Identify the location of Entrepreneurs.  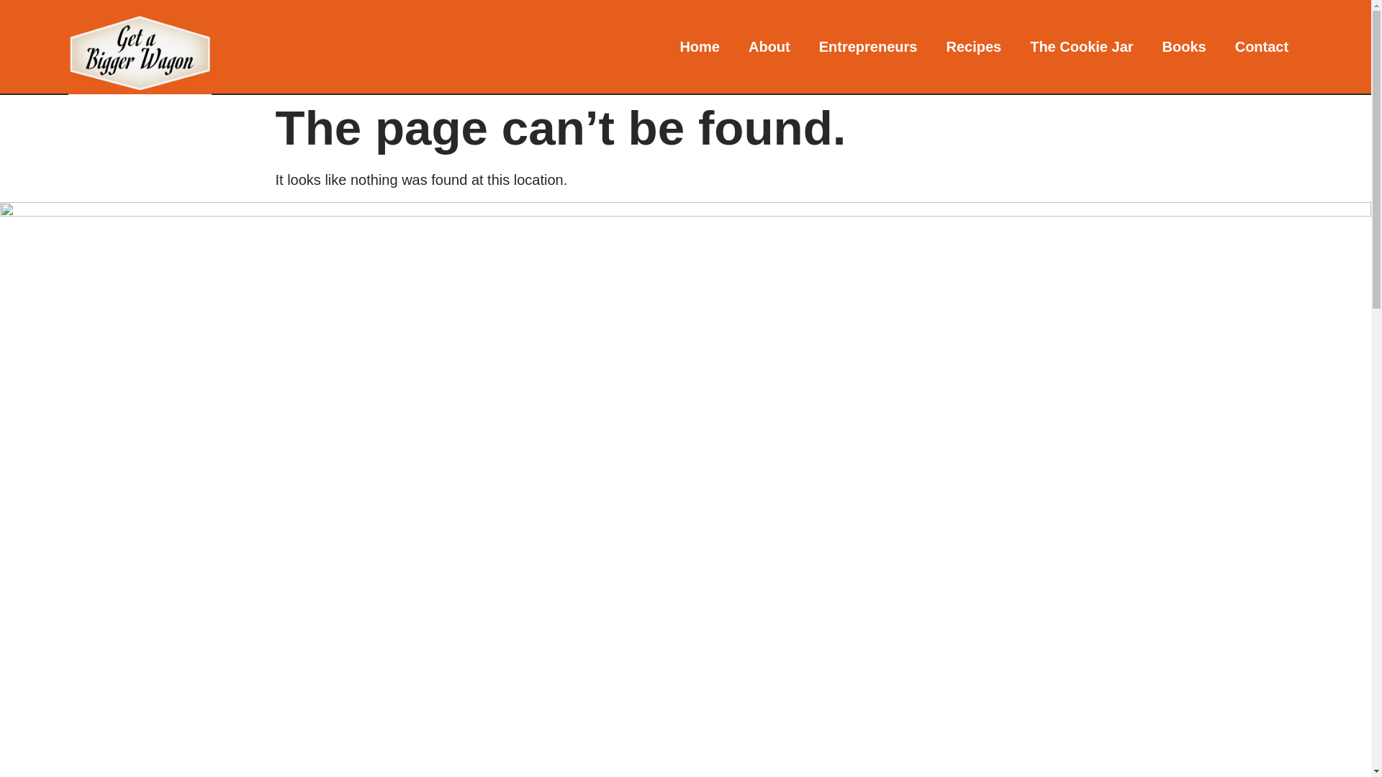
(868, 46).